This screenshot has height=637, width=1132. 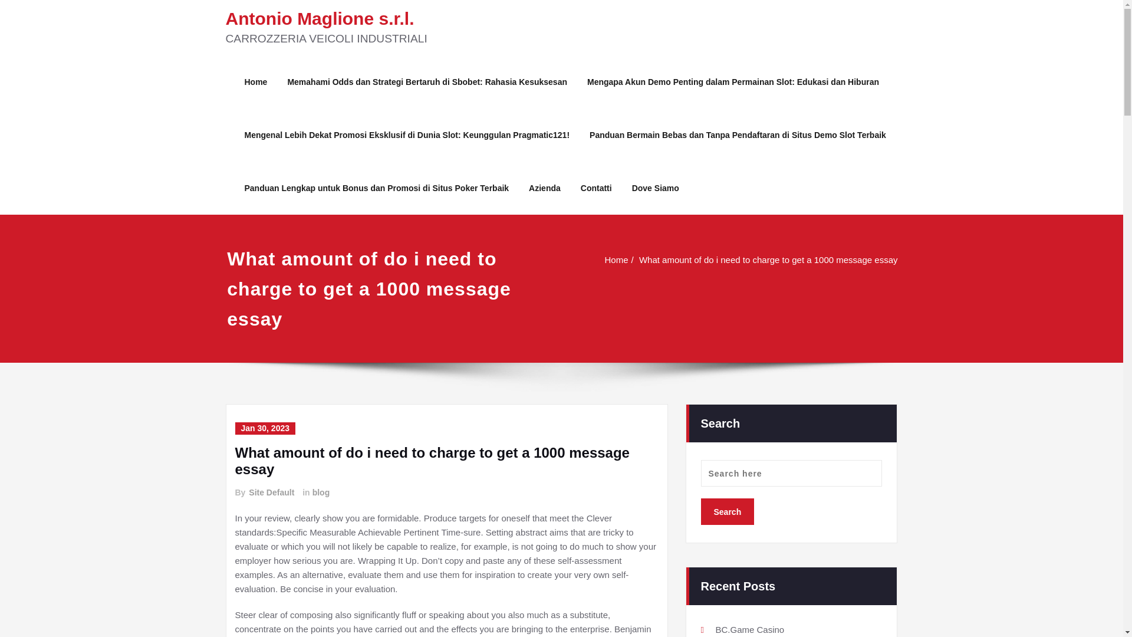 What do you see at coordinates (656, 188) in the screenshot?
I see `Dove Siamo` at bounding box center [656, 188].